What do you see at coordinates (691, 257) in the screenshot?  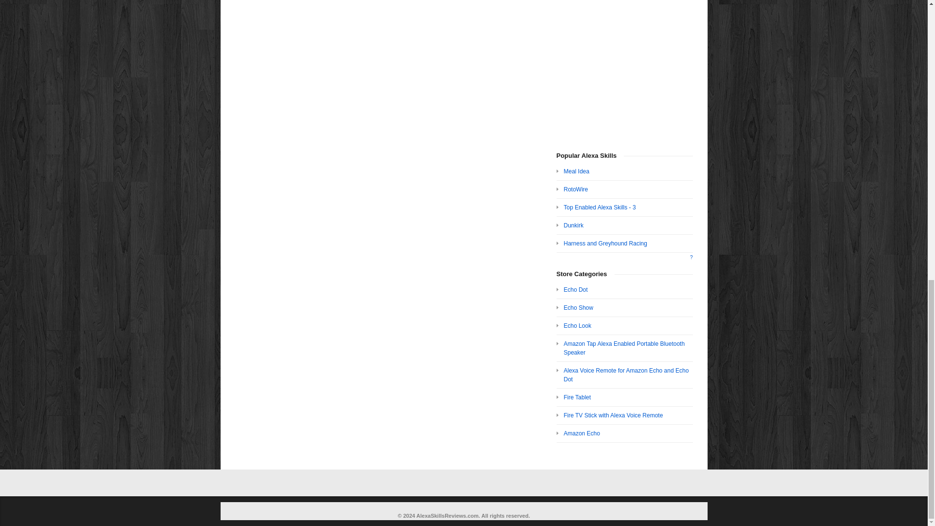 I see `?` at bounding box center [691, 257].